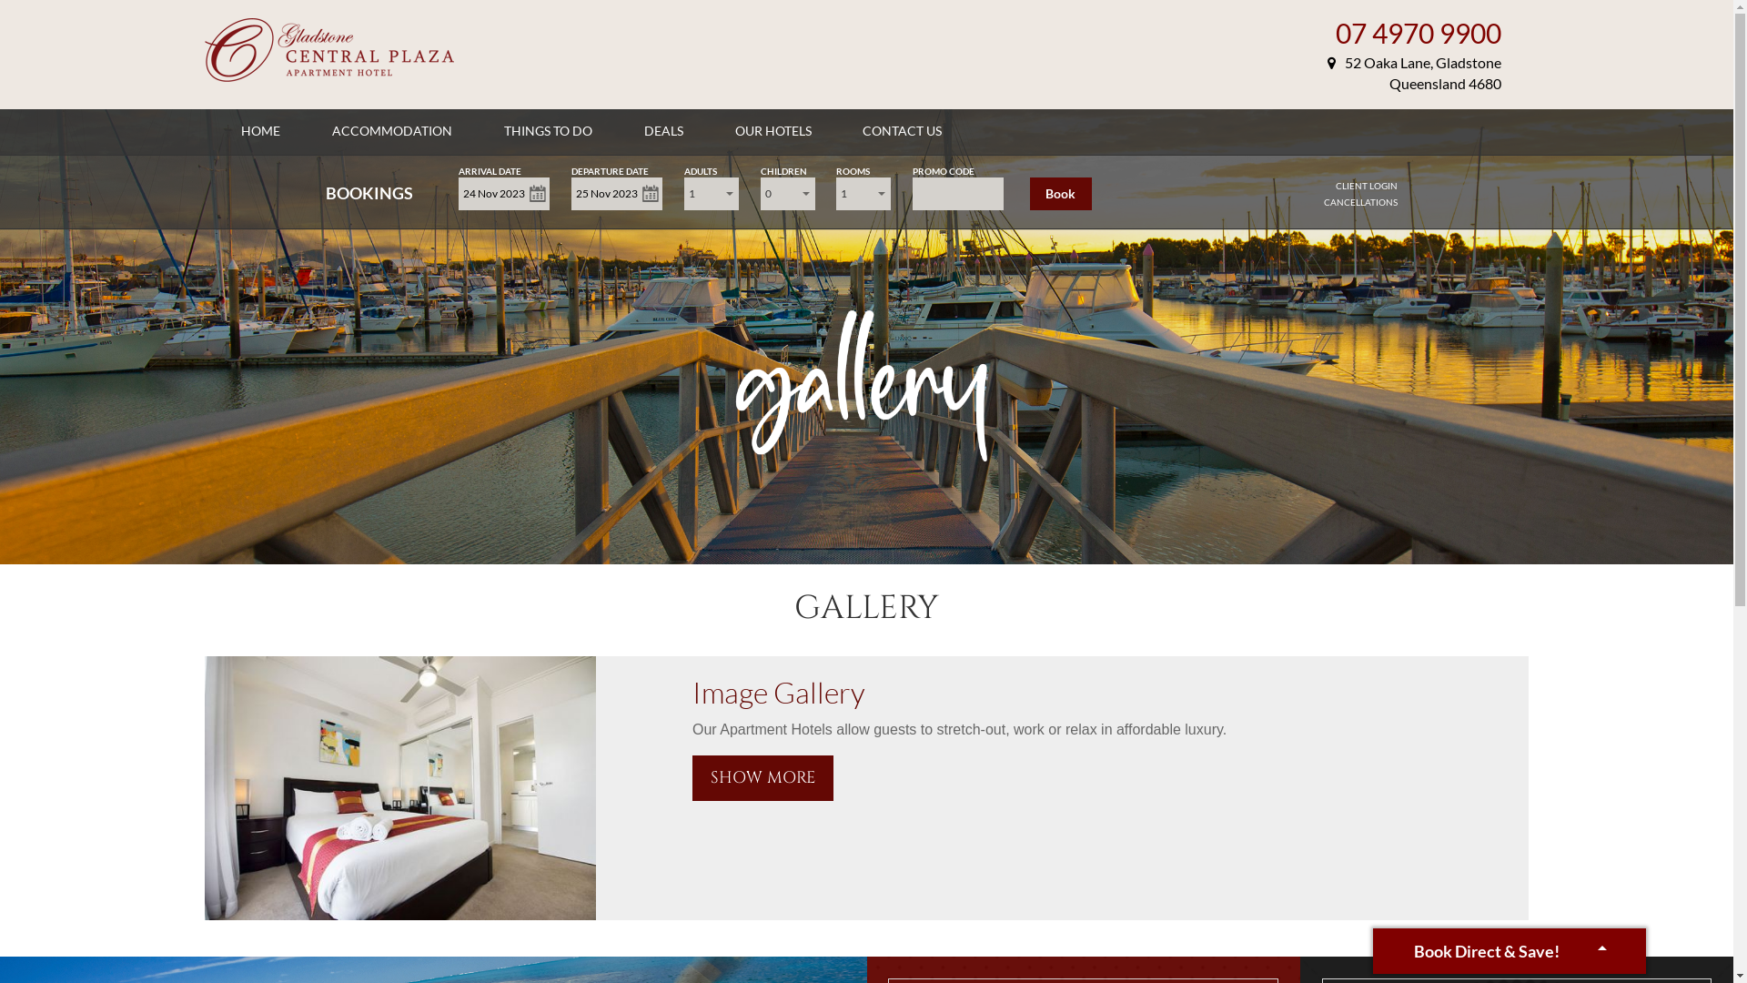 The height and width of the screenshot is (983, 1747). What do you see at coordinates (1414, 73) in the screenshot?
I see `52 Oaka Lane, Gladstone
Queensland 4680` at bounding box center [1414, 73].